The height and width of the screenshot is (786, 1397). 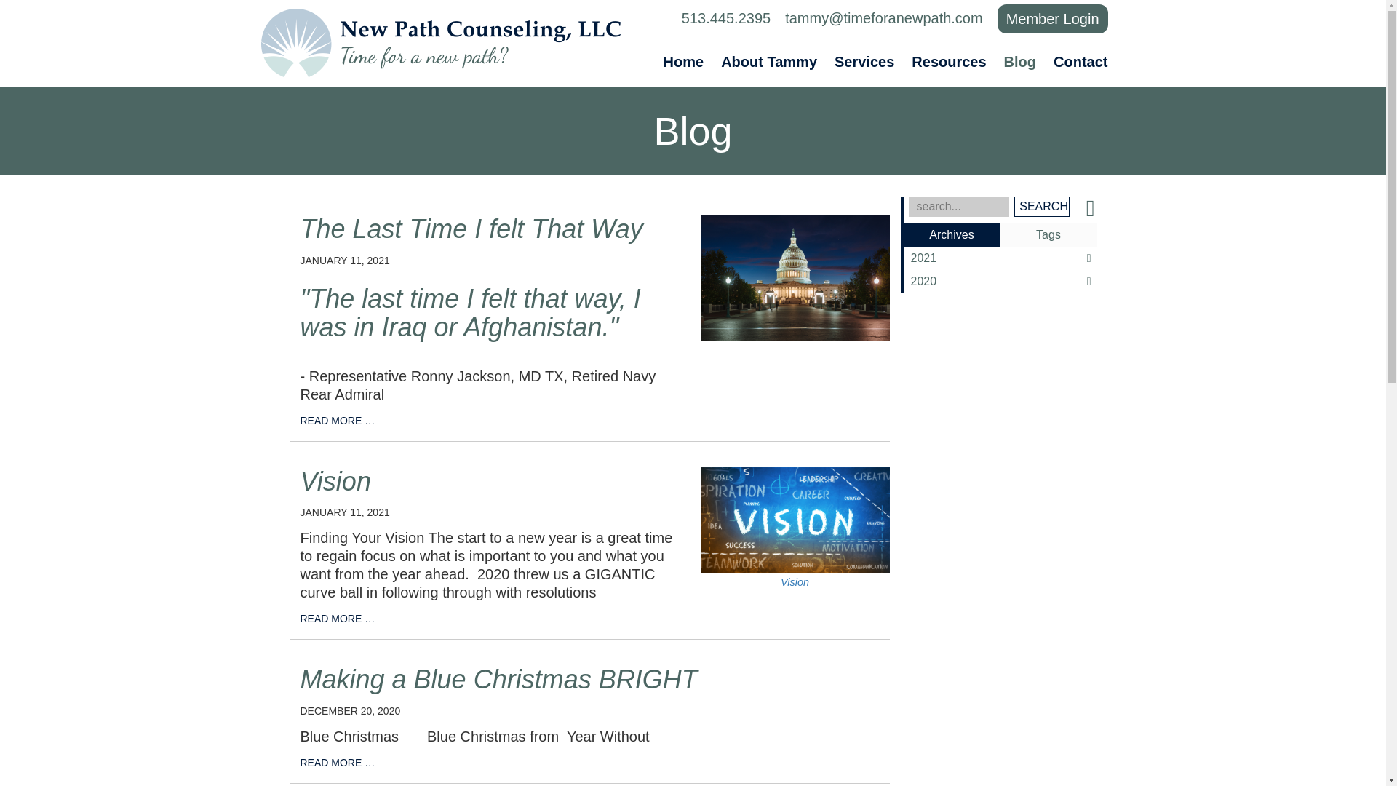 What do you see at coordinates (1000, 281) in the screenshot?
I see `2020` at bounding box center [1000, 281].